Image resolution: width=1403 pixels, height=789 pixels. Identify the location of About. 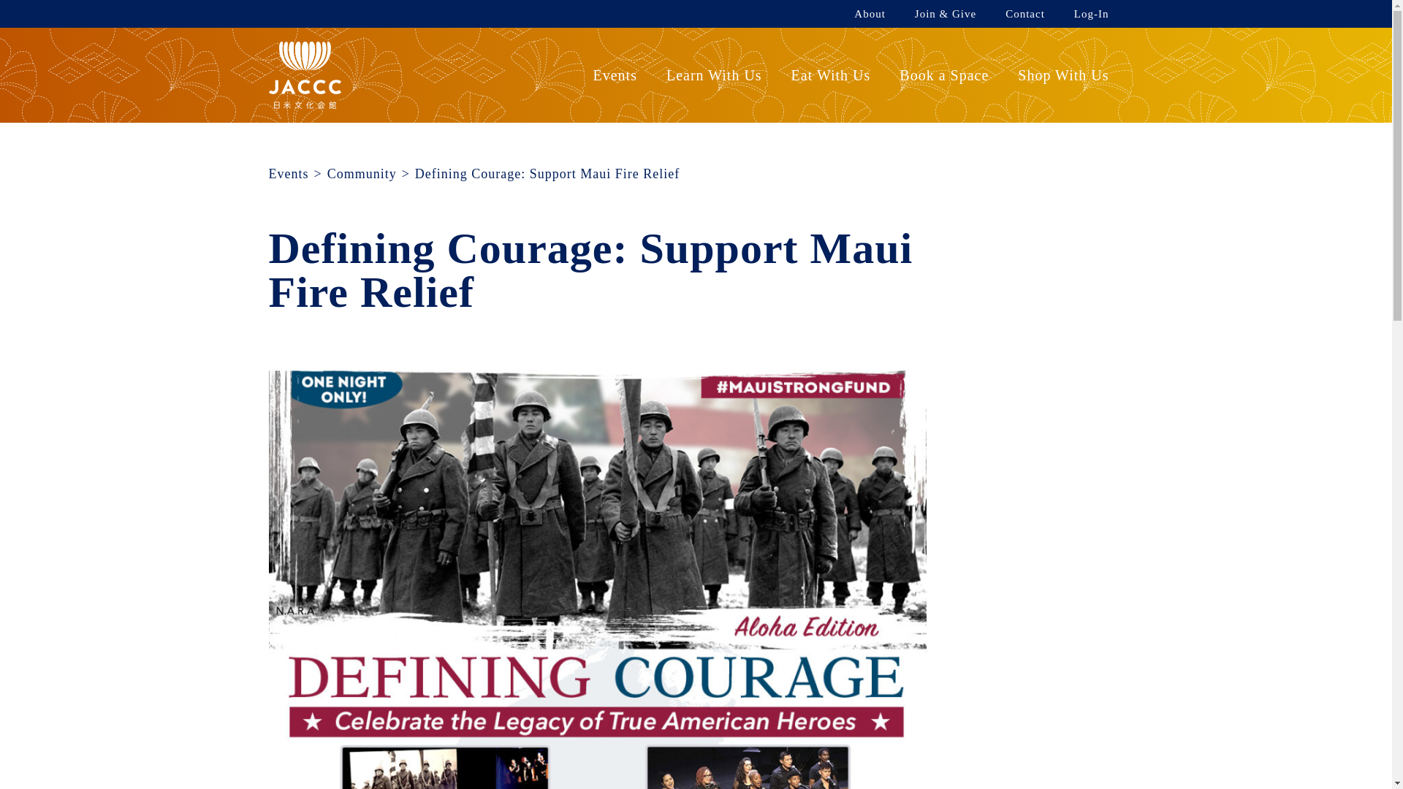
(870, 13).